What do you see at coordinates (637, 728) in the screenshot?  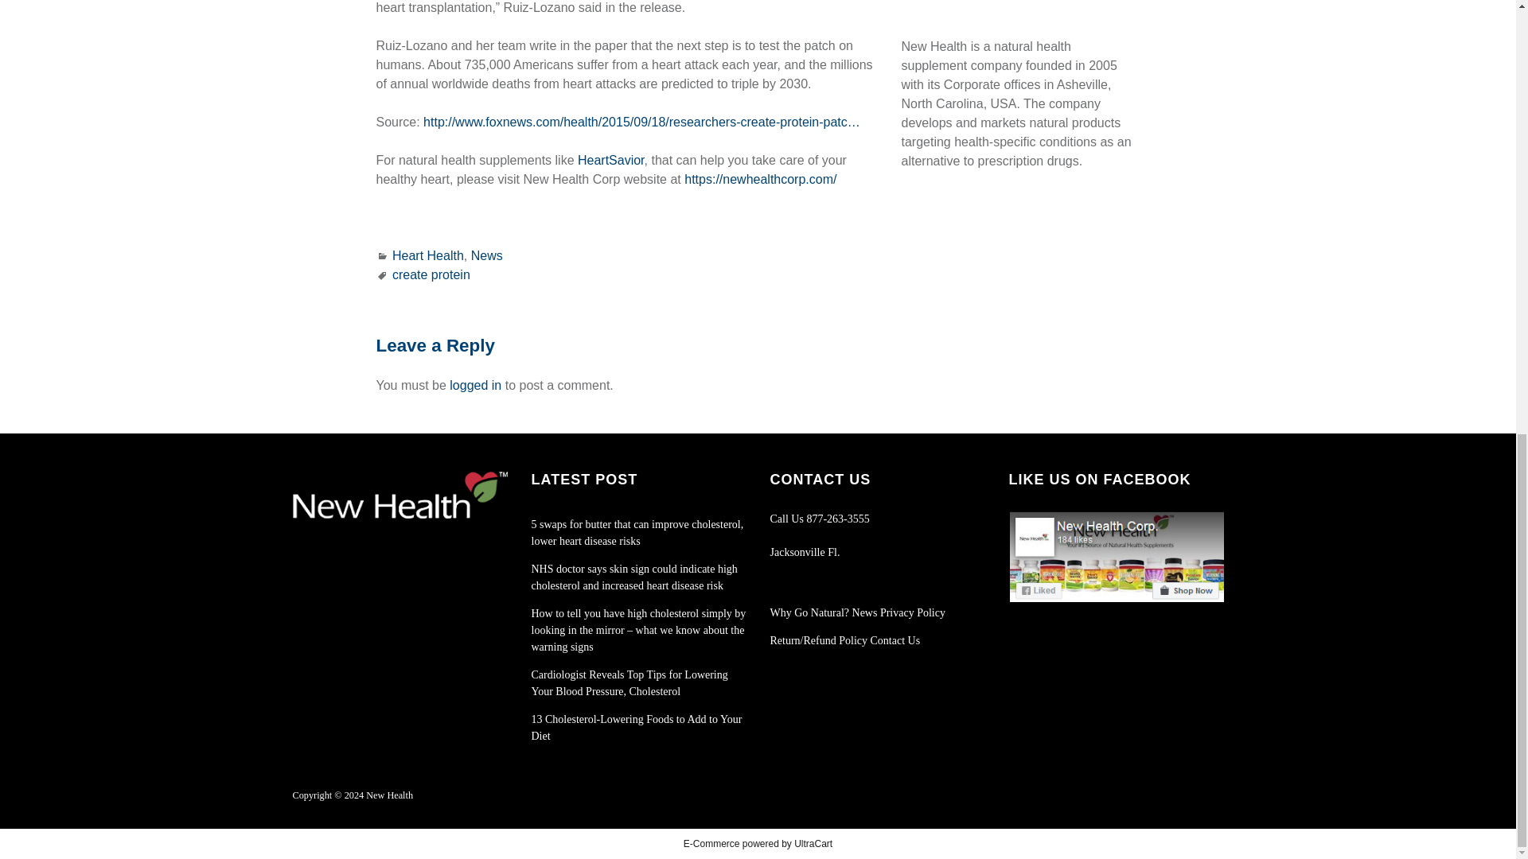 I see `13 Cholesterol-Lowering Foods to Add to Your Diet` at bounding box center [637, 728].